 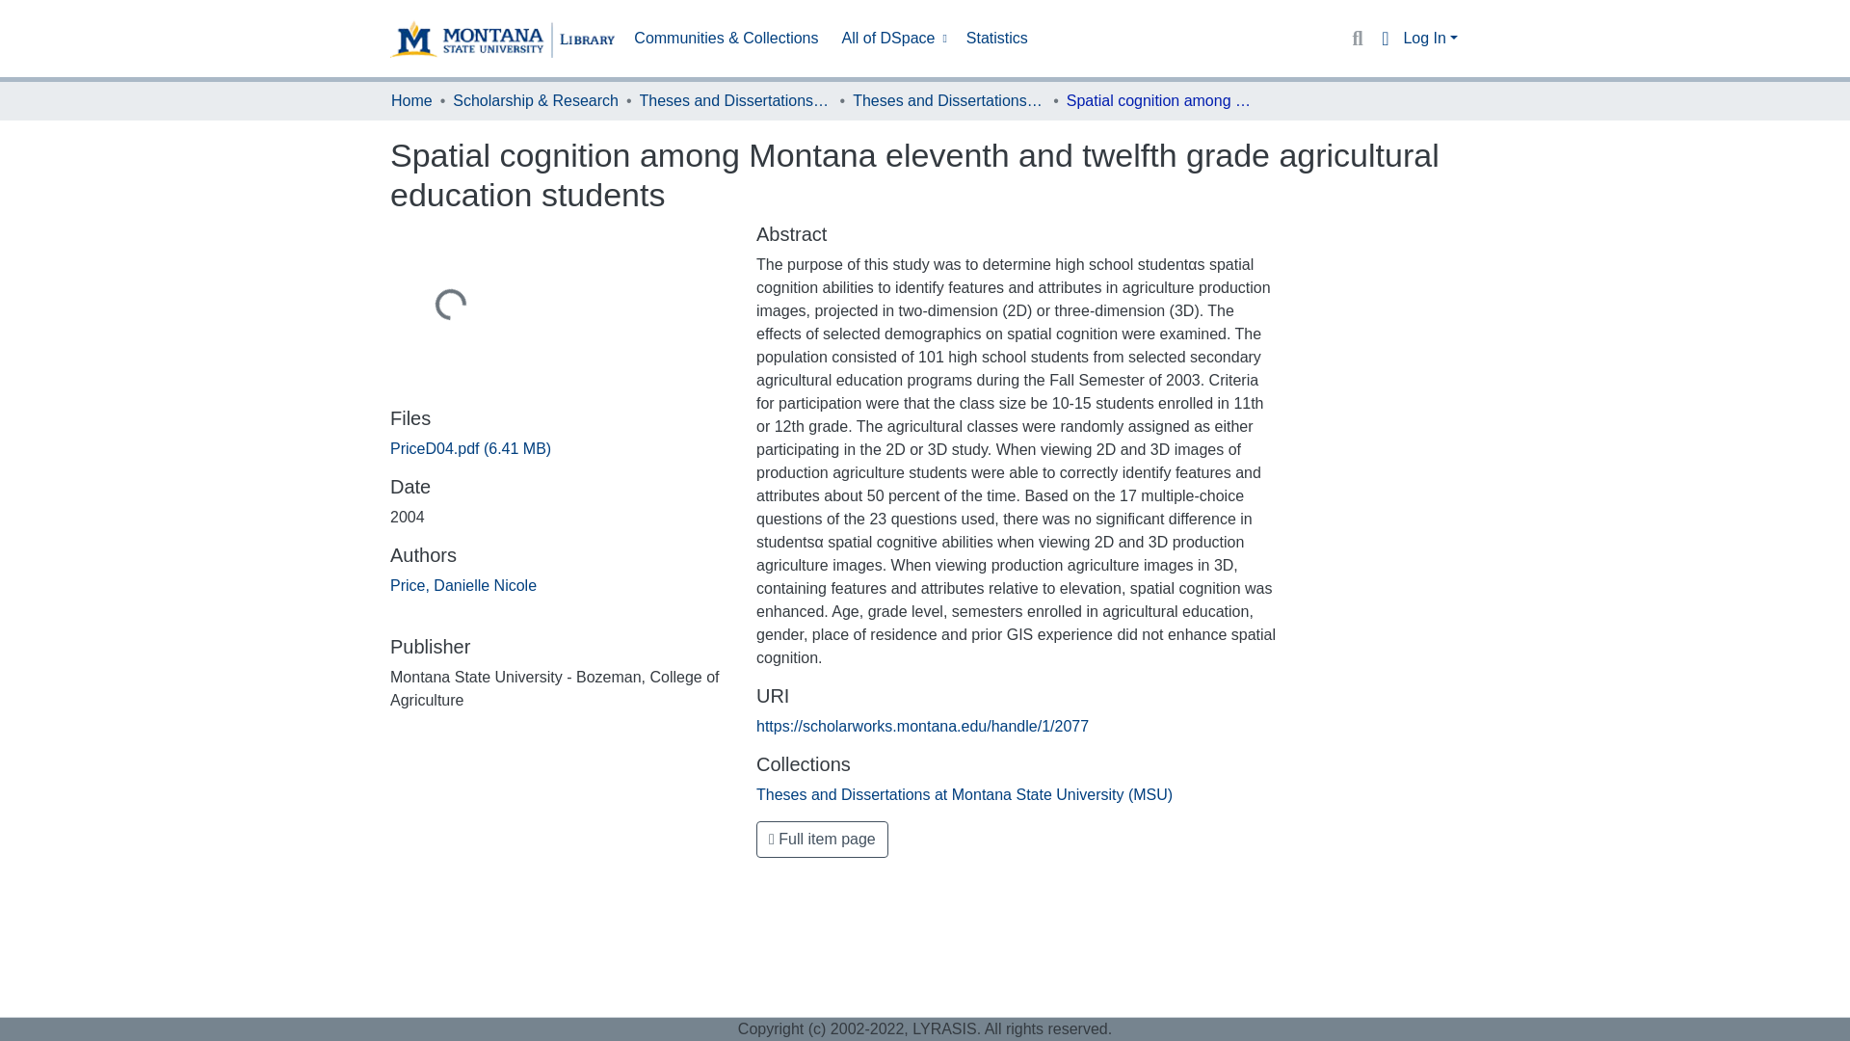 I want to click on Statistics, so click(x=996, y=39).